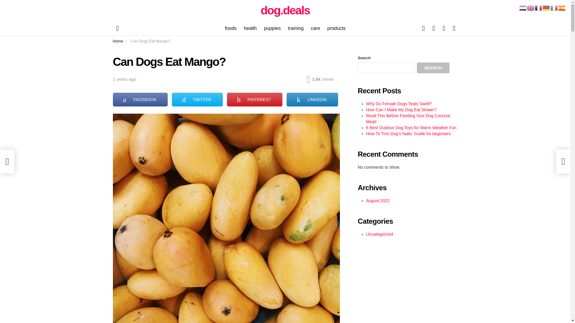 The height and width of the screenshot is (323, 575). I want to click on training, so click(295, 28).